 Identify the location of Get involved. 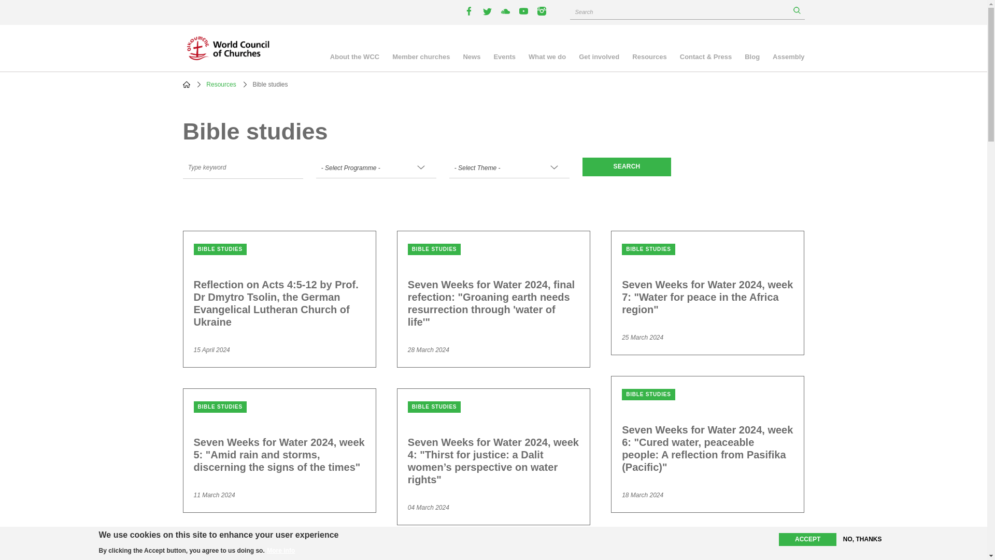
(599, 58).